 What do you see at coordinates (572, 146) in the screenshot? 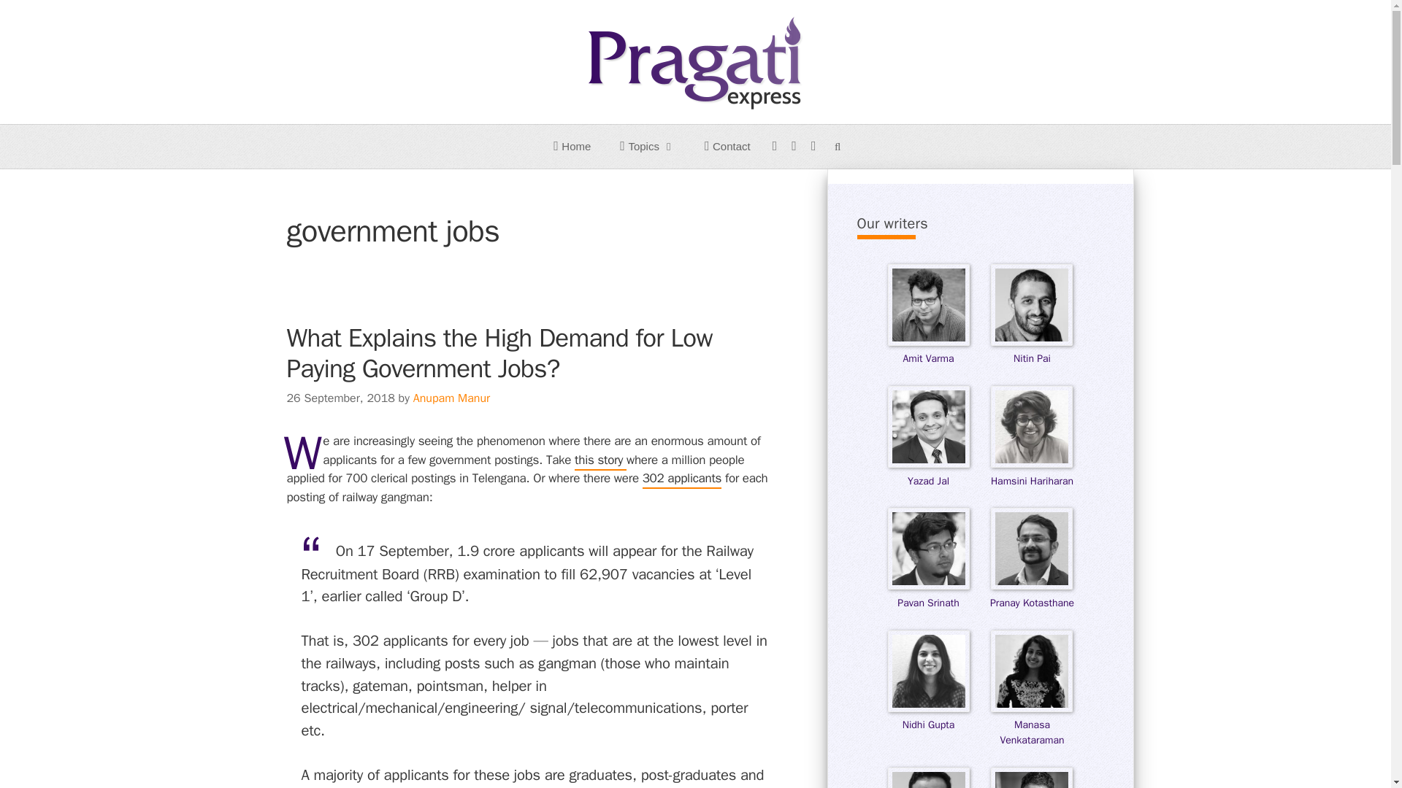
I see `Home` at bounding box center [572, 146].